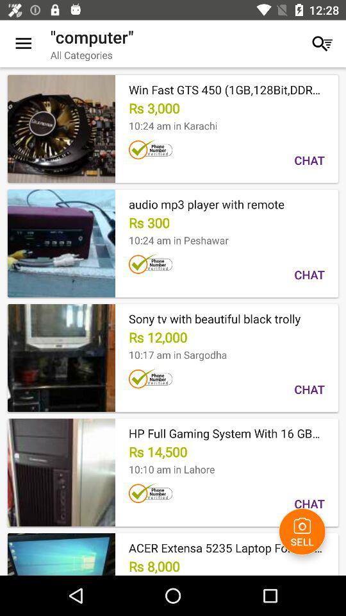  What do you see at coordinates (23, 44) in the screenshot?
I see `tap the item next to "computer" icon` at bounding box center [23, 44].